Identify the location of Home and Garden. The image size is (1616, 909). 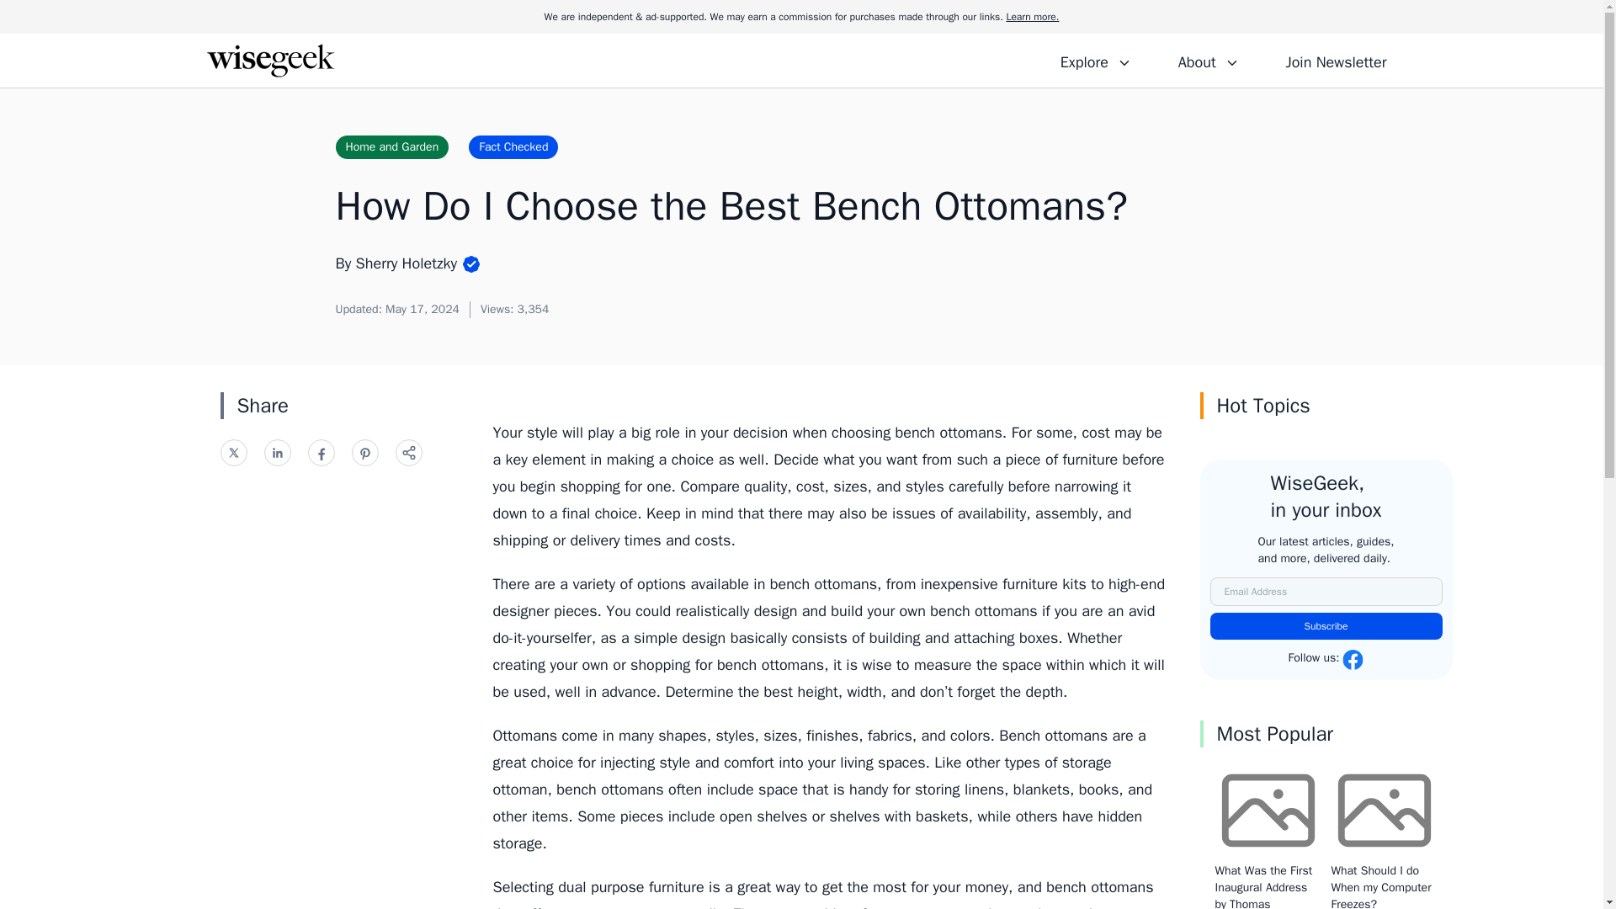
(391, 146).